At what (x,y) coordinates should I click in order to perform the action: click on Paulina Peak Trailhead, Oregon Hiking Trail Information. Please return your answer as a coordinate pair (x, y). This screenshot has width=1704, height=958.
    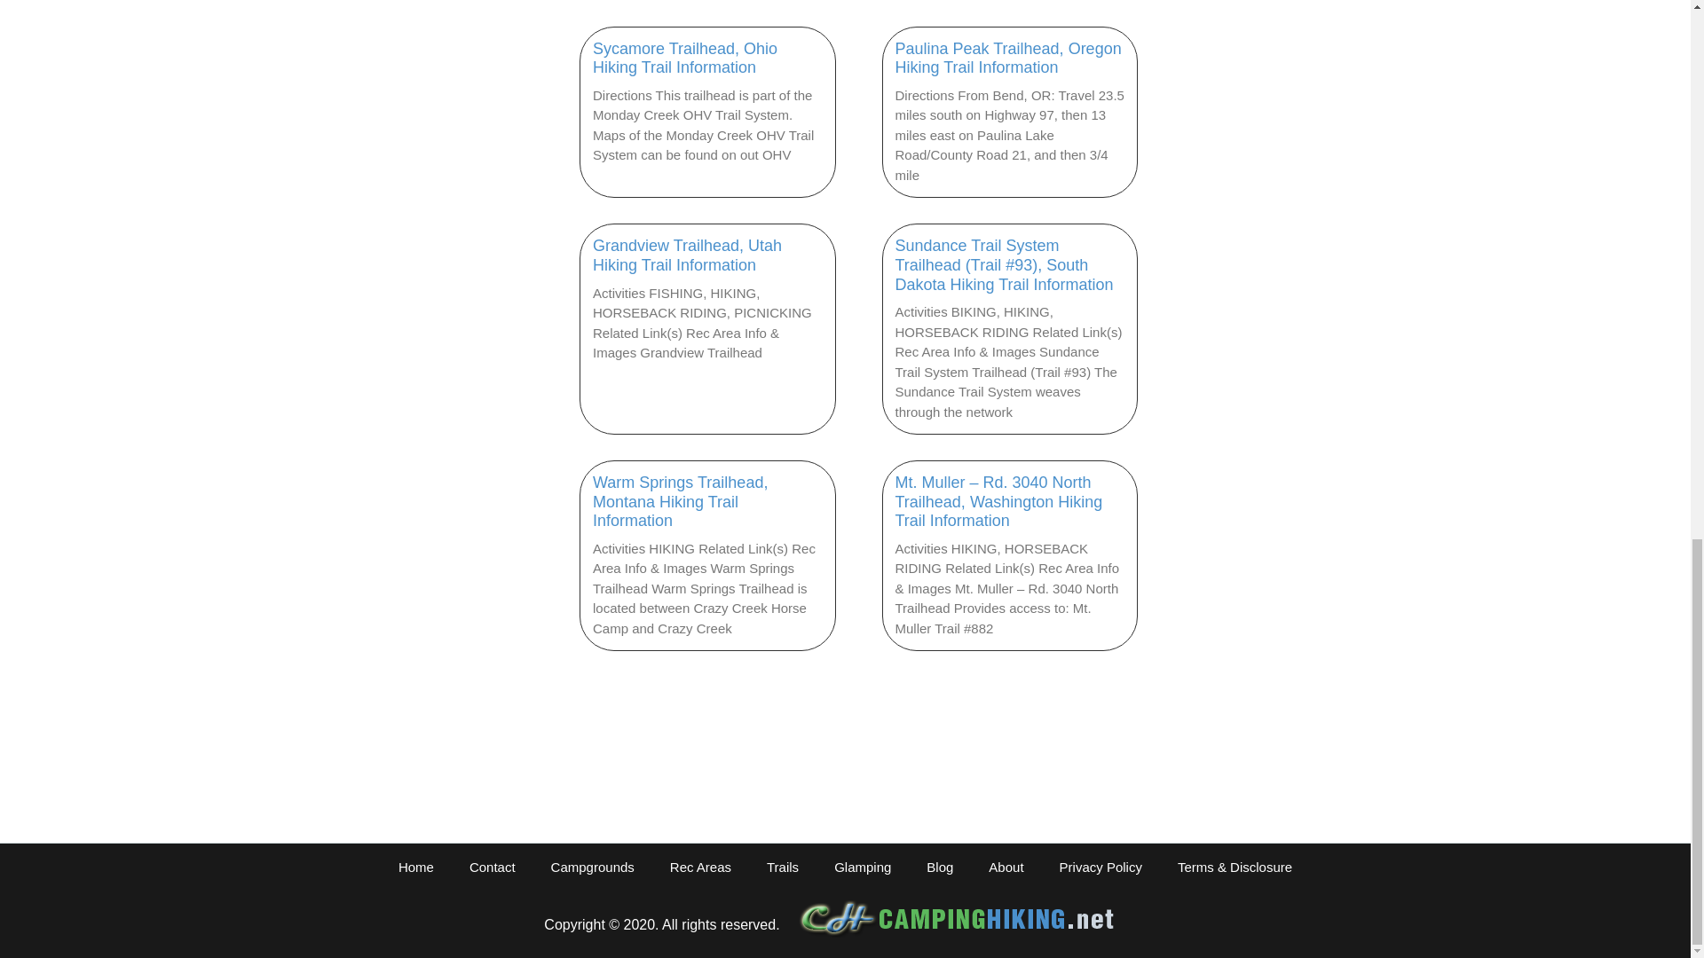
    Looking at the image, I should click on (1008, 59).